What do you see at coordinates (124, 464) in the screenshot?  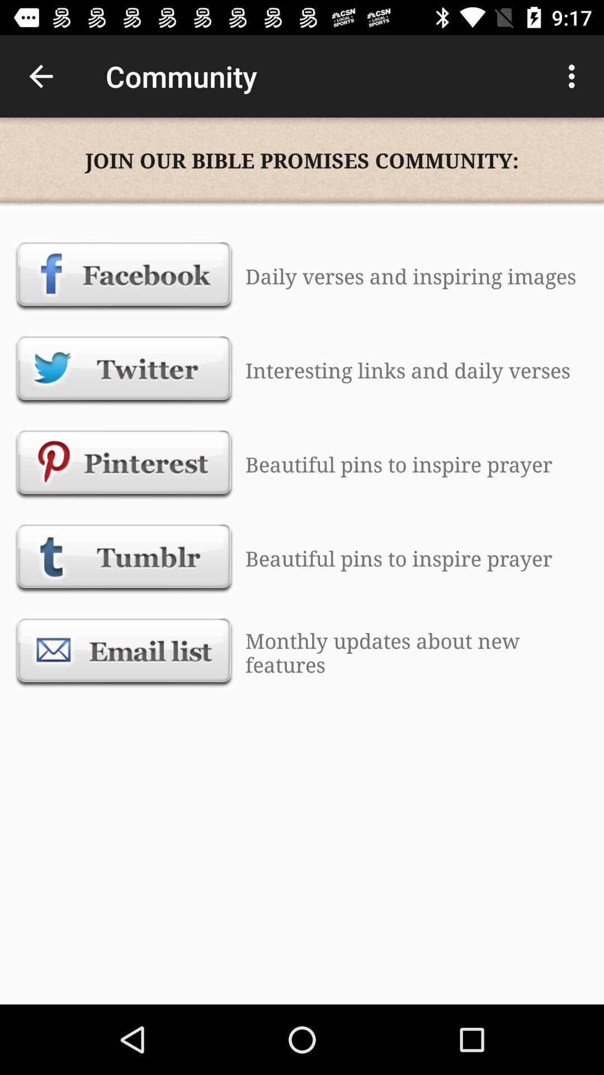 I see `click on pinterest button` at bounding box center [124, 464].